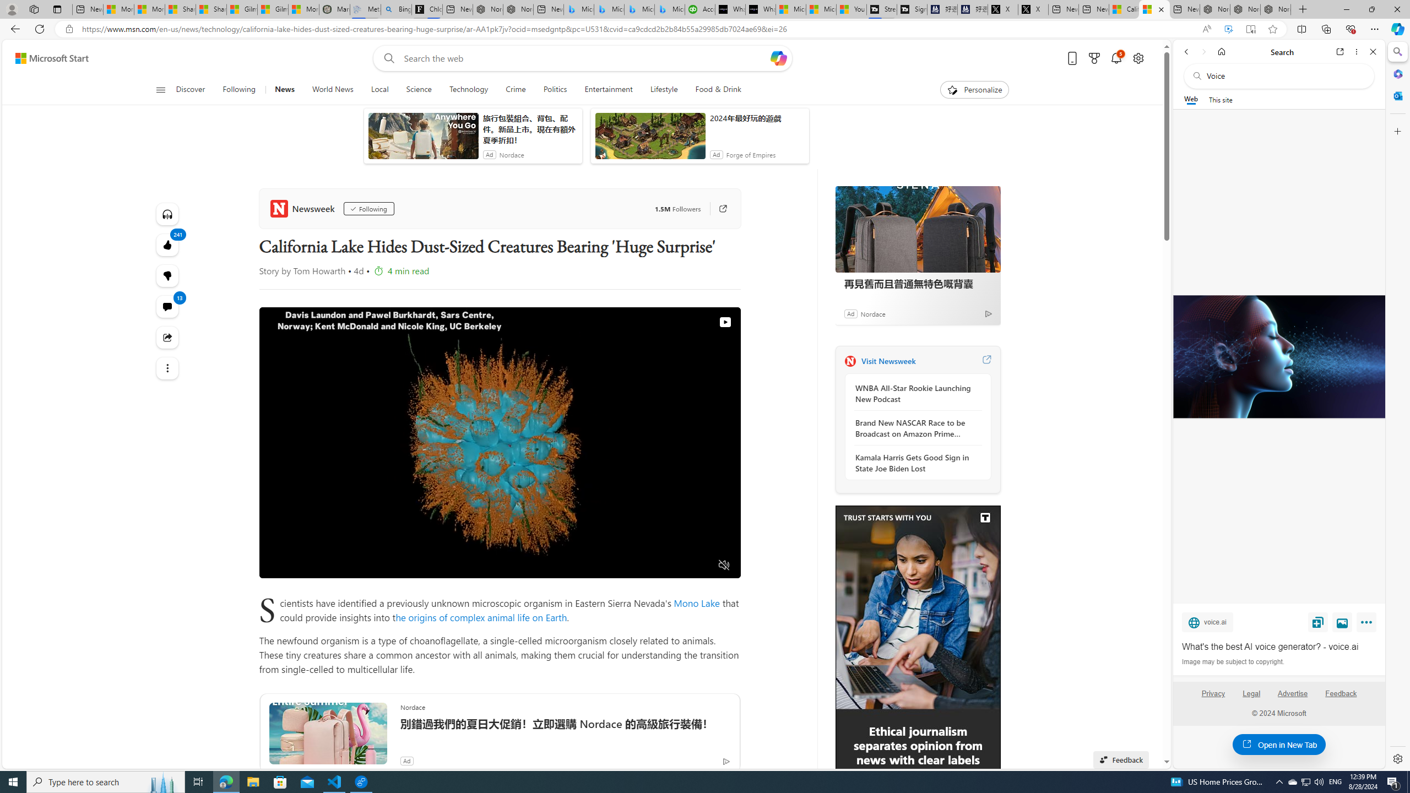 This screenshot has width=1410, height=793. Describe the element at coordinates (1284, 76) in the screenshot. I see `Search the web` at that location.